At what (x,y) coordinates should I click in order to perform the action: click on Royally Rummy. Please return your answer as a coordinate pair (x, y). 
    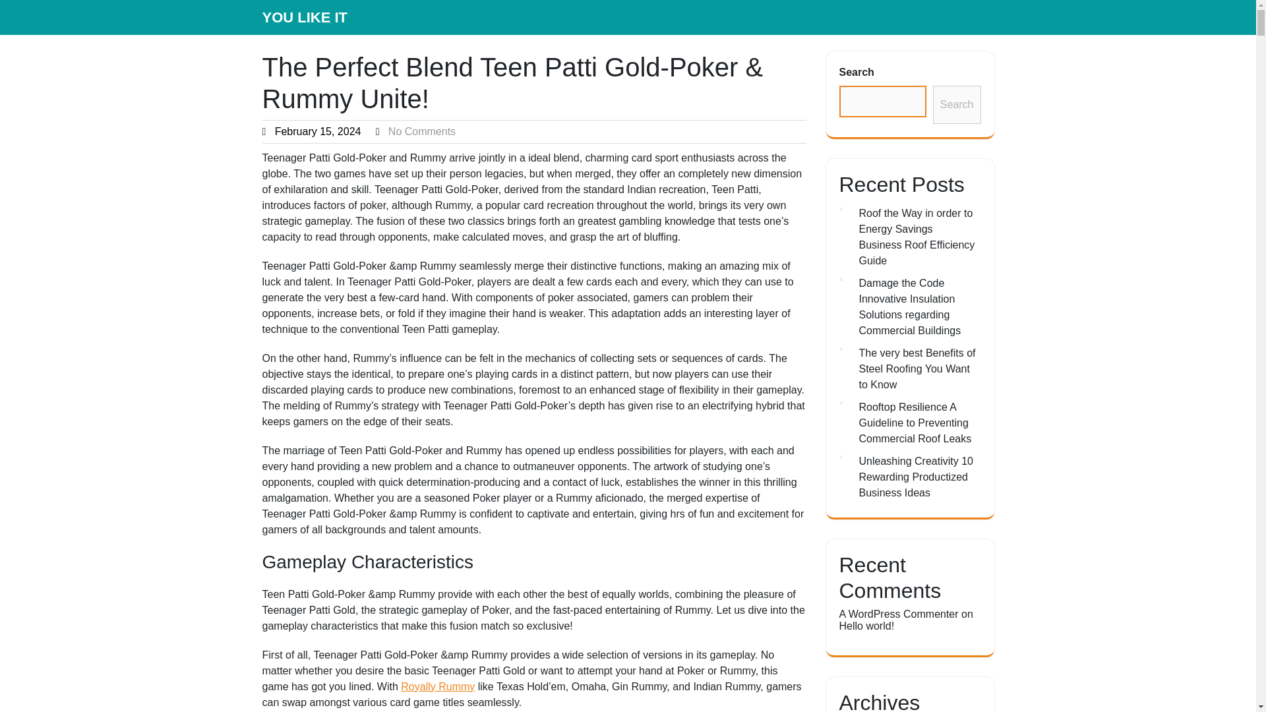
    Looking at the image, I should click on (438, 686).